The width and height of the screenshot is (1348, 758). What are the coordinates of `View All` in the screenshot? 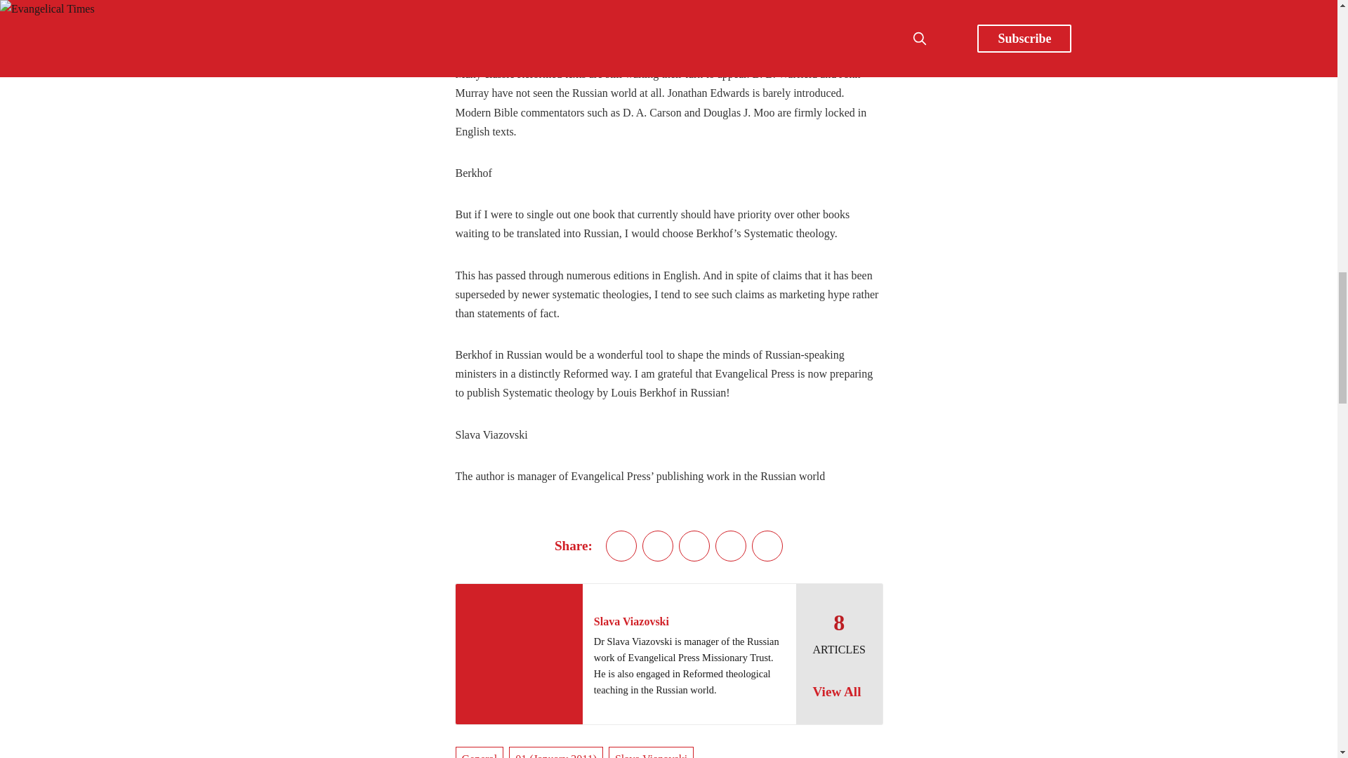 It's located at (838, 692).